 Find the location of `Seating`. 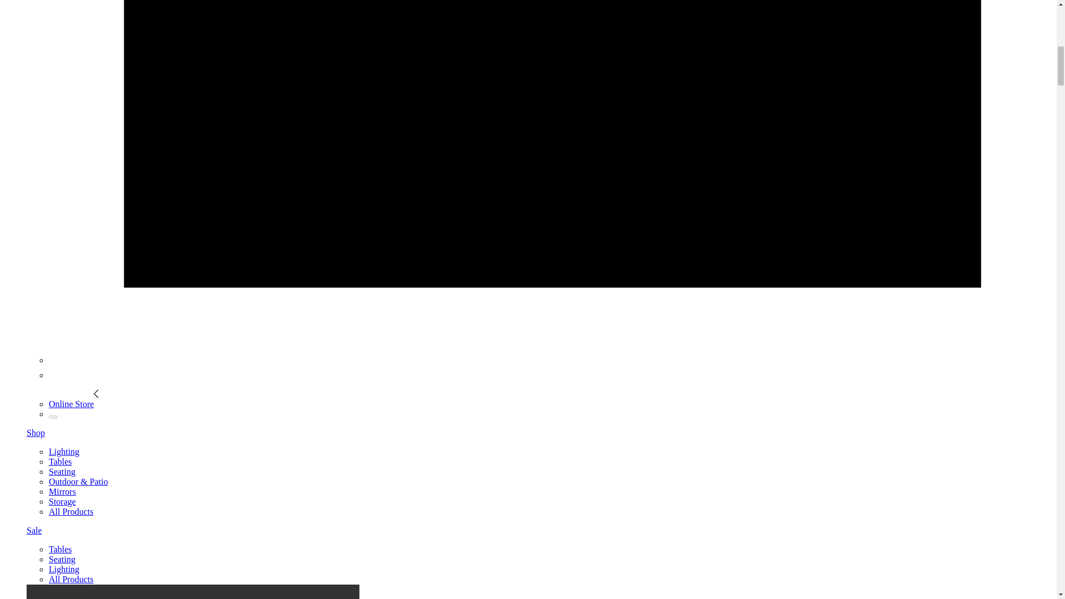

Seating is located at coordinates (62, 559).